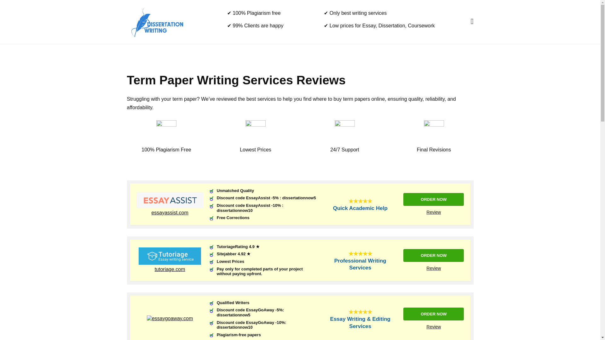 The height and width of the screenshot is (340, 605). I want to click on Review, so click(434, 268).